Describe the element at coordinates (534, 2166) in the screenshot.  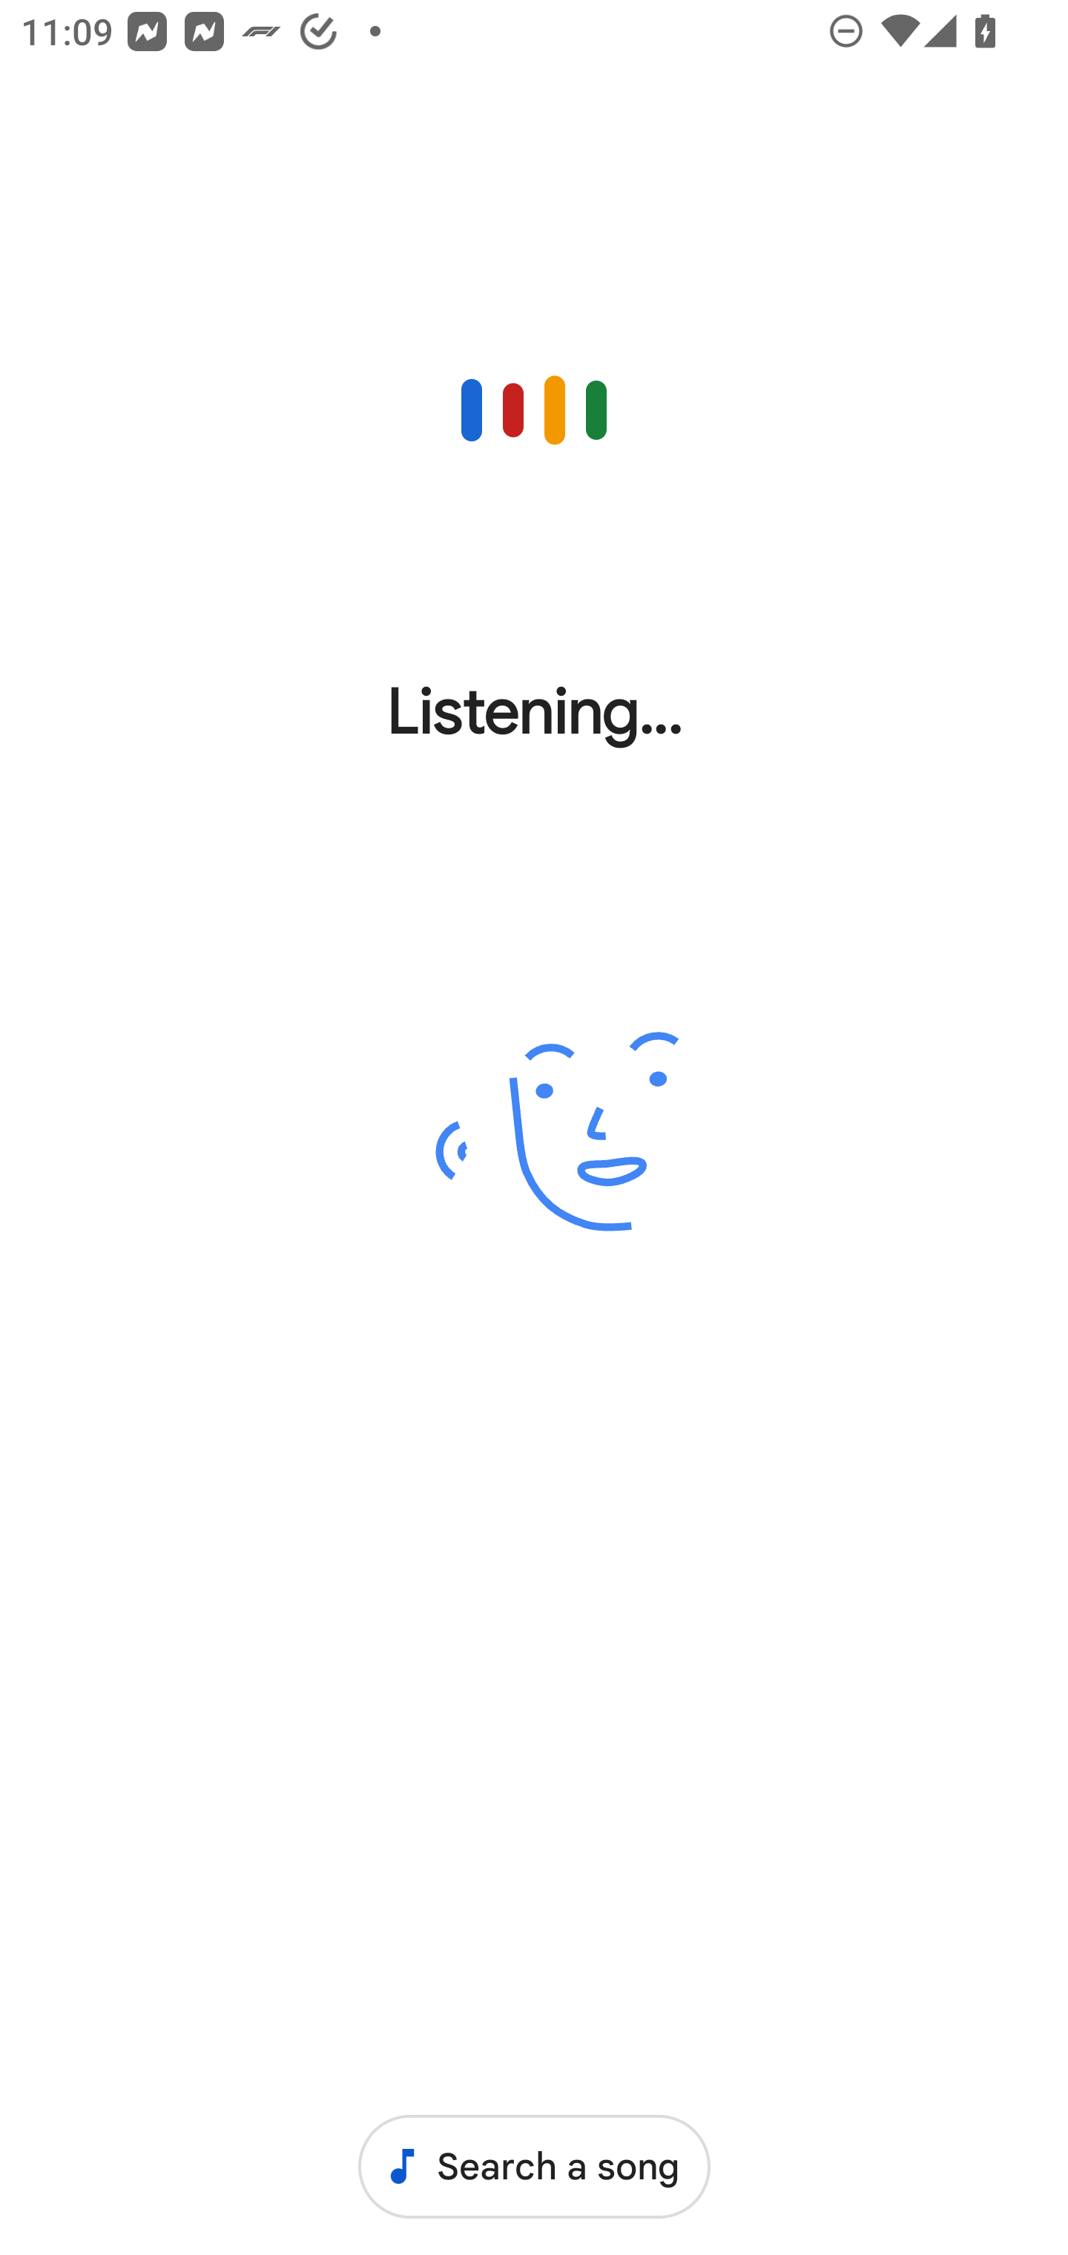
I see `Search a song` at that location.